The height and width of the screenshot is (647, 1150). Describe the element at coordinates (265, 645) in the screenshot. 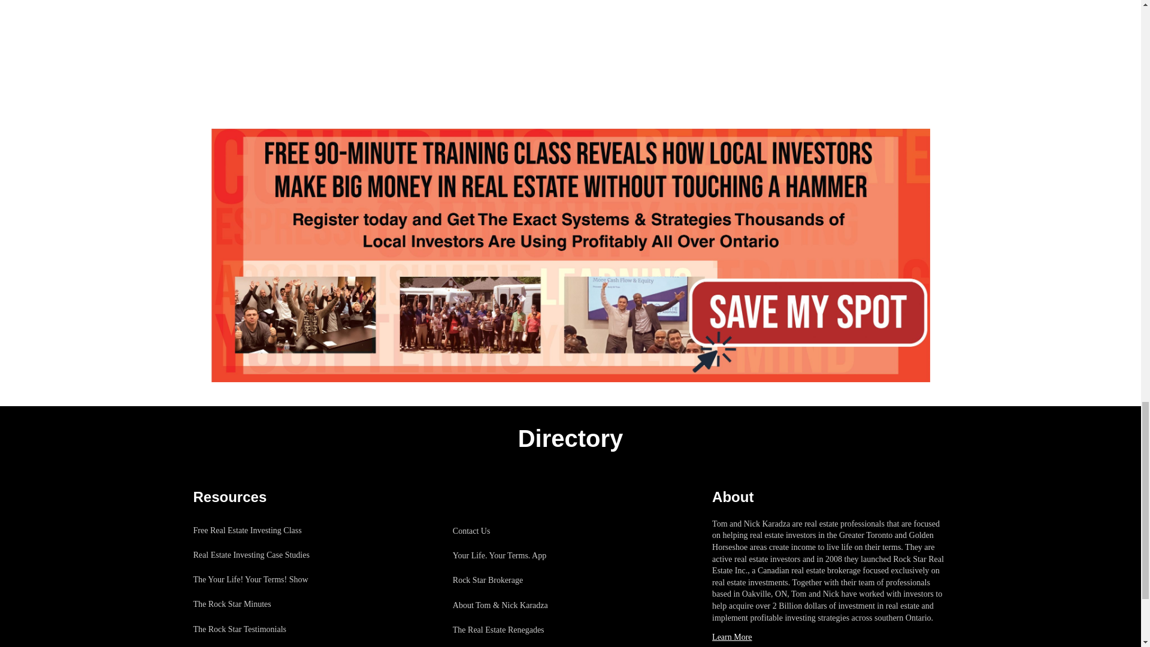

I see `Rock Star Investing Articles` at that location.